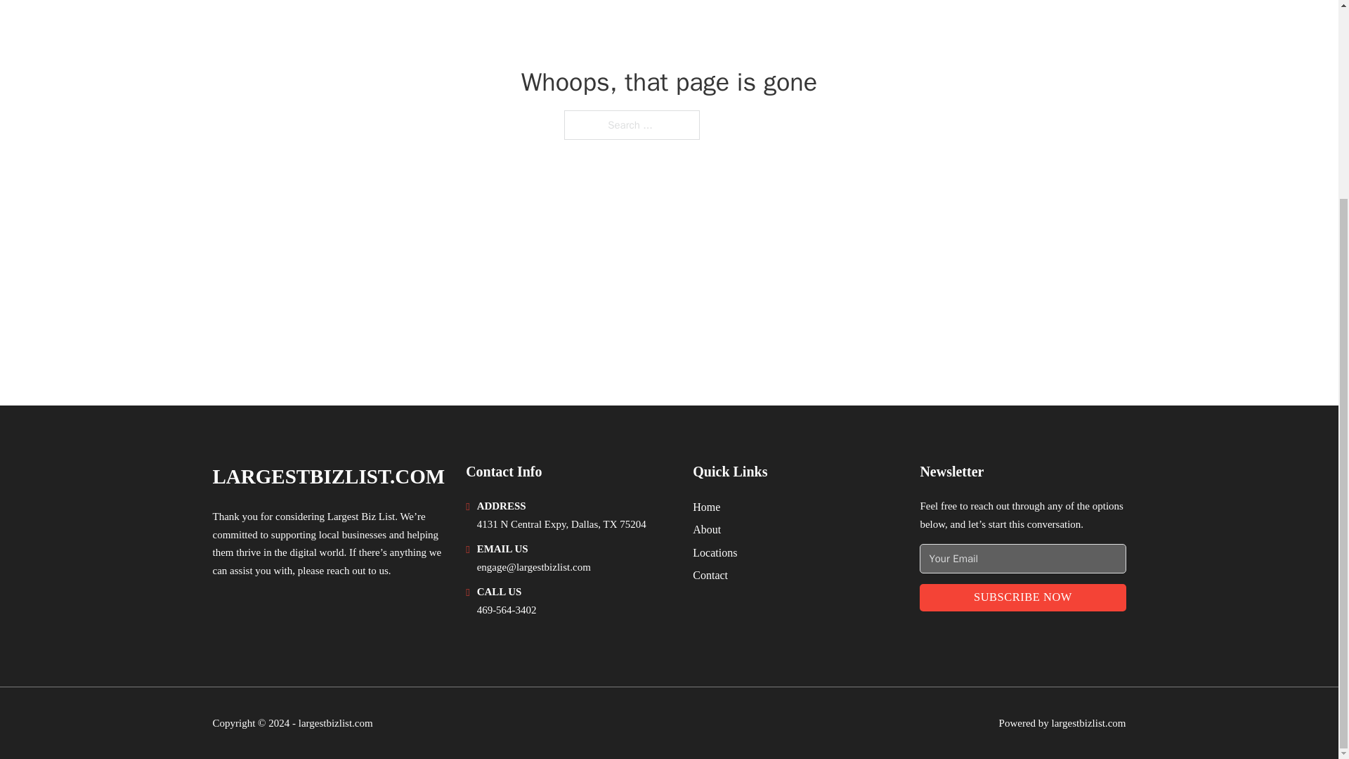 The width and height of the screenshot is (1349, 759). I want to click on 469-564-3402, so click(507, 609).